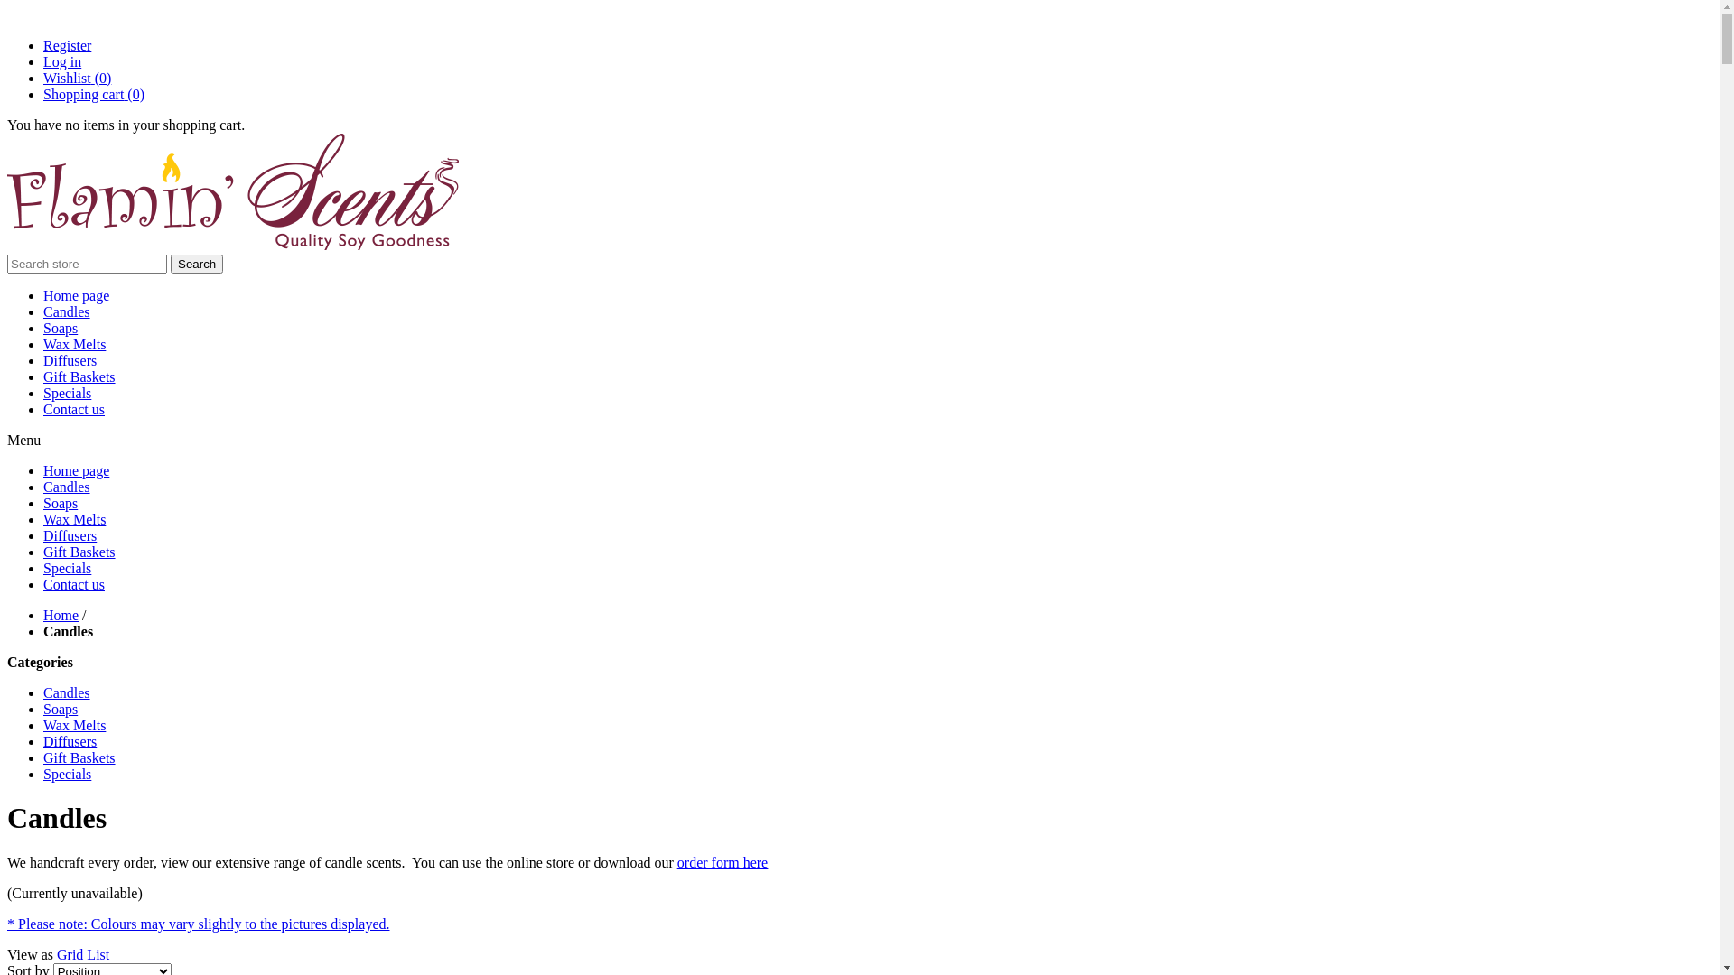  Describe the element at coordinates (74, 726) in the screenshot. I see `Wax Melts` at that location.